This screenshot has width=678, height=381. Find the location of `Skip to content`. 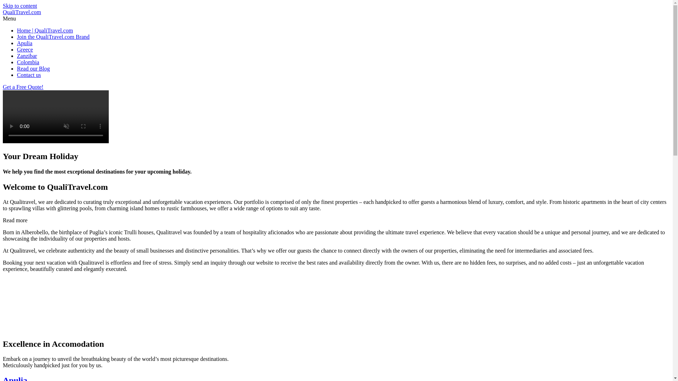

Skip to content is located at coordinates (20, 6).